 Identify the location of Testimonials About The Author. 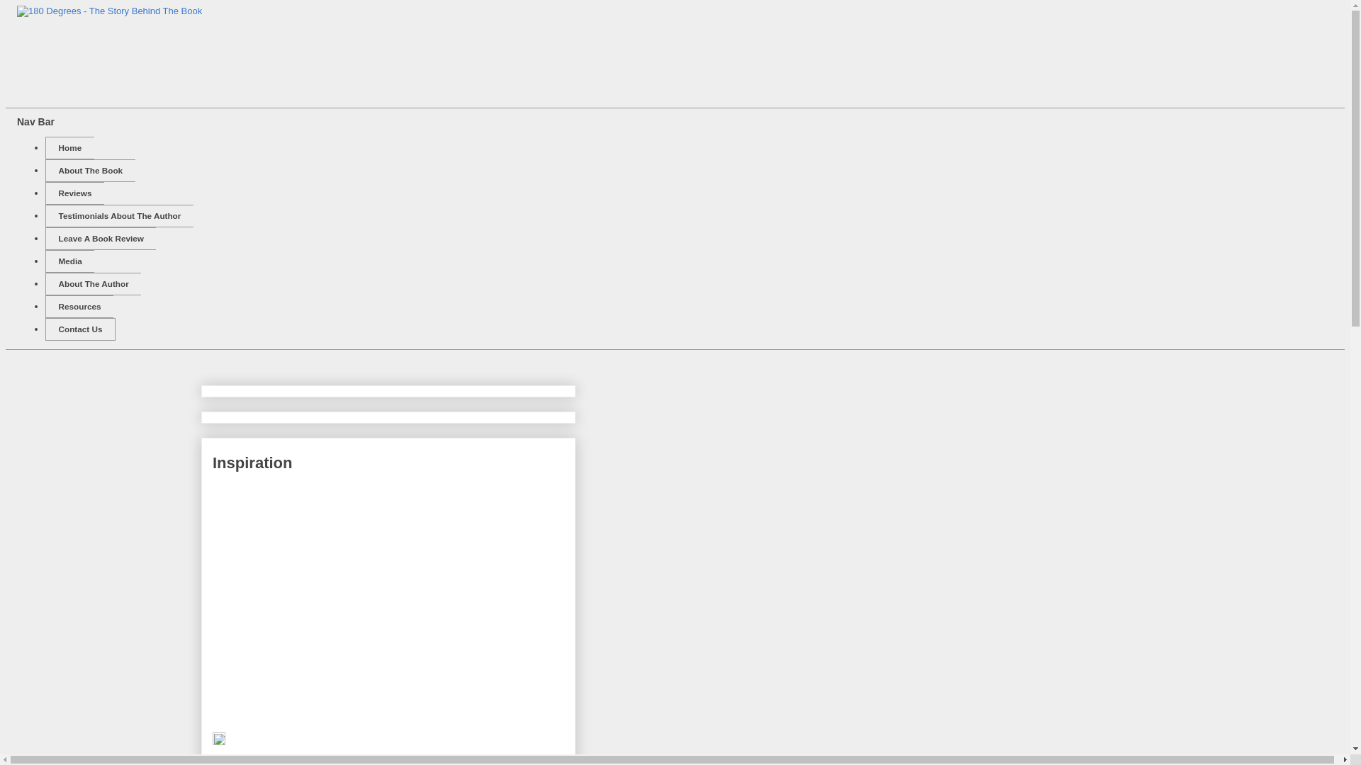
(119, 216).